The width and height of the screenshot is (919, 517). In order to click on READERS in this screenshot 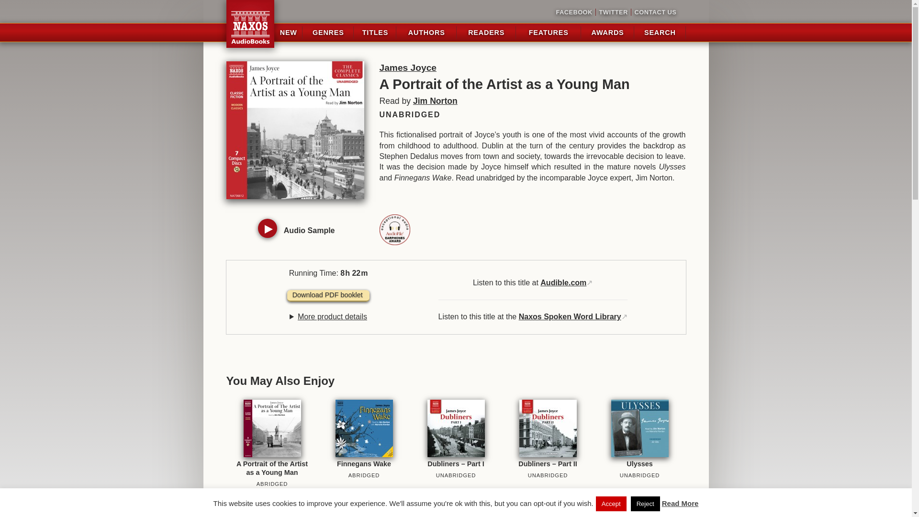, I will do `click(486, 33)`.